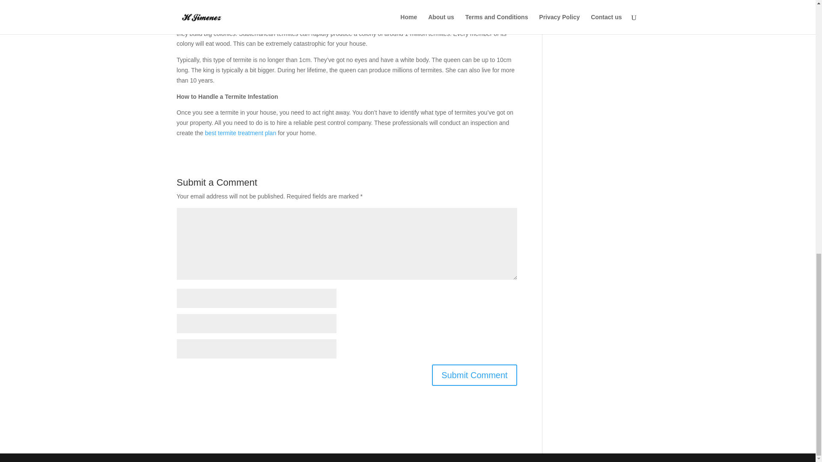 This screenshot has width=822, height=462. What do you see at coordinates (241, 133) in the screenshot?
I see `best termite treatment plan` at bounding box center [241, 133].